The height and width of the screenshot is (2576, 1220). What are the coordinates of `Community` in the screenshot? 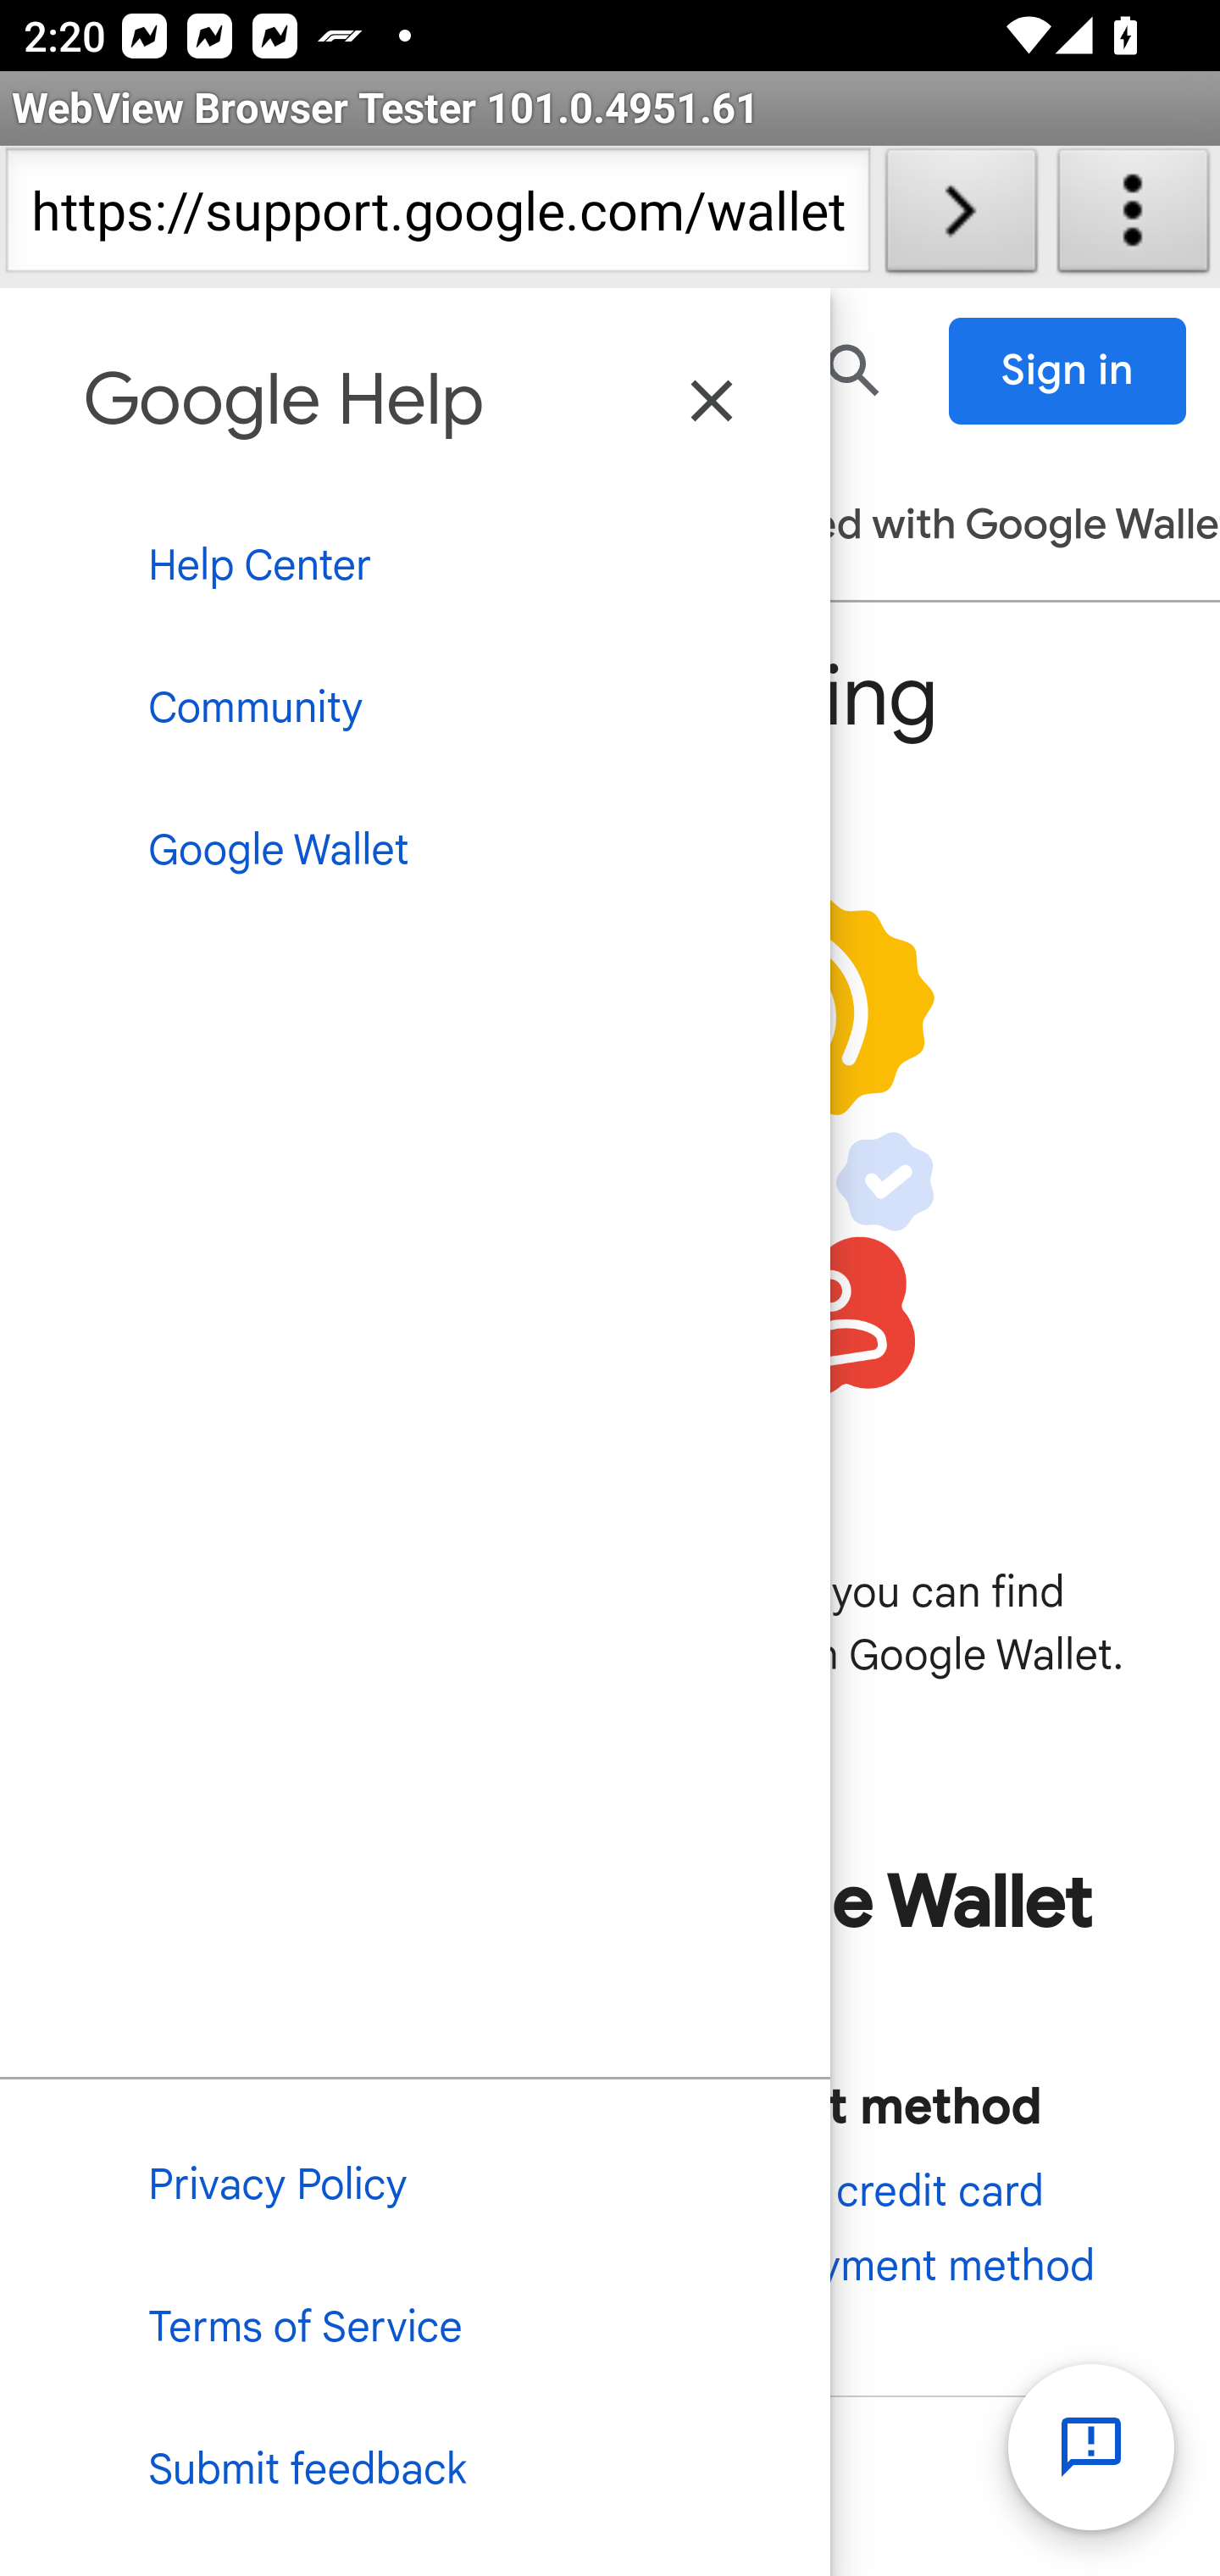 It's located at (415, 707).